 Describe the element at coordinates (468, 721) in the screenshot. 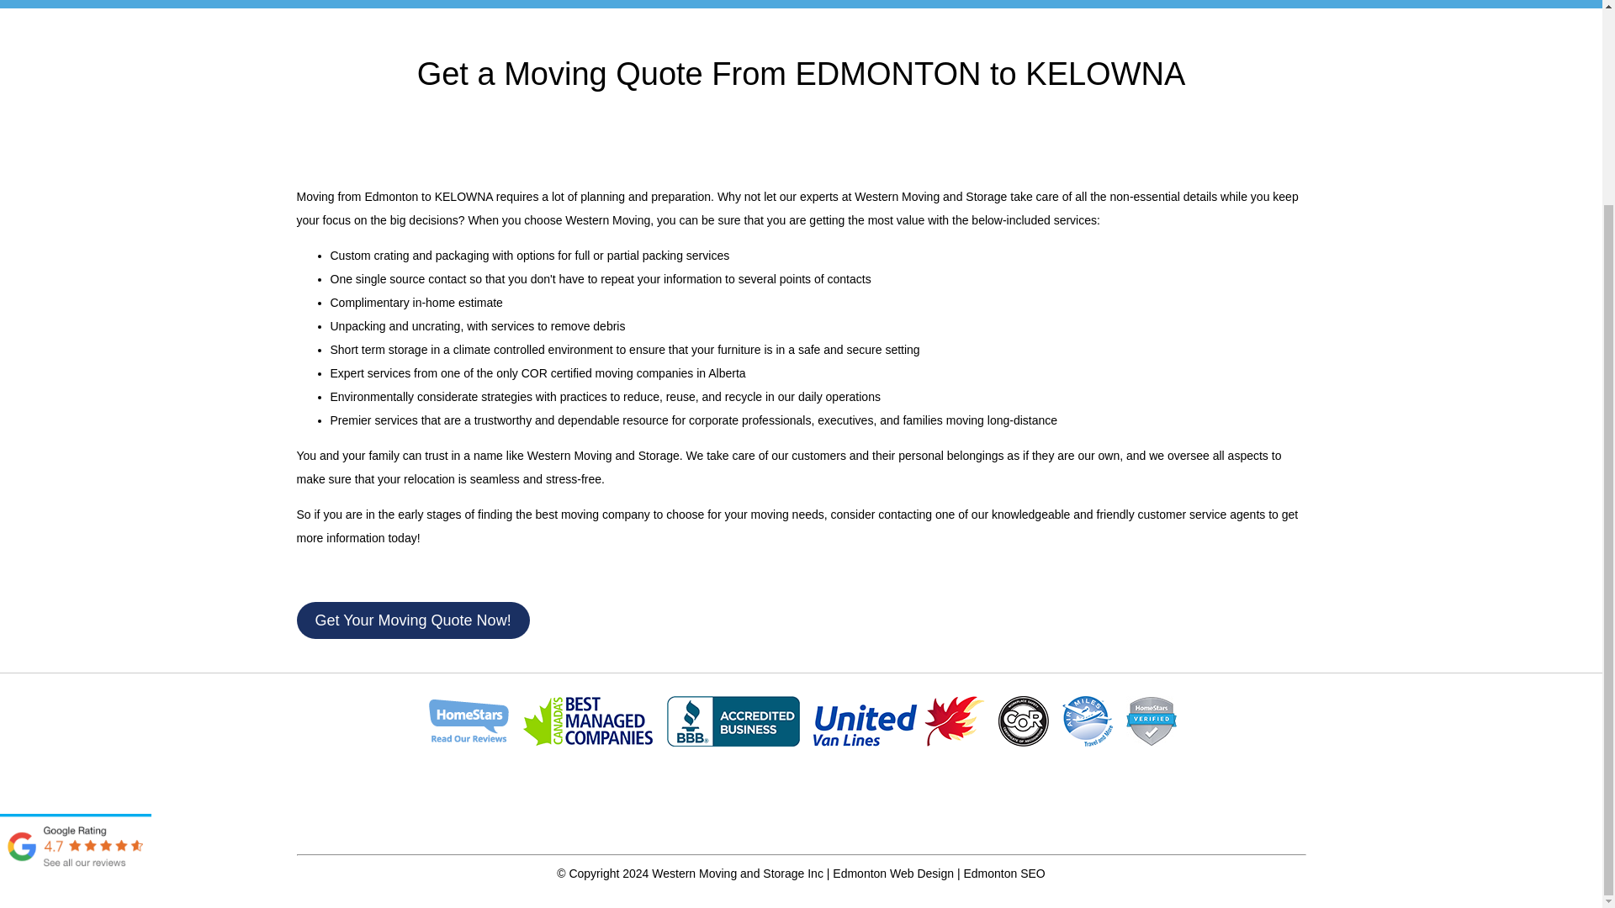

I see `HomeStars Review Our Work` at that location.